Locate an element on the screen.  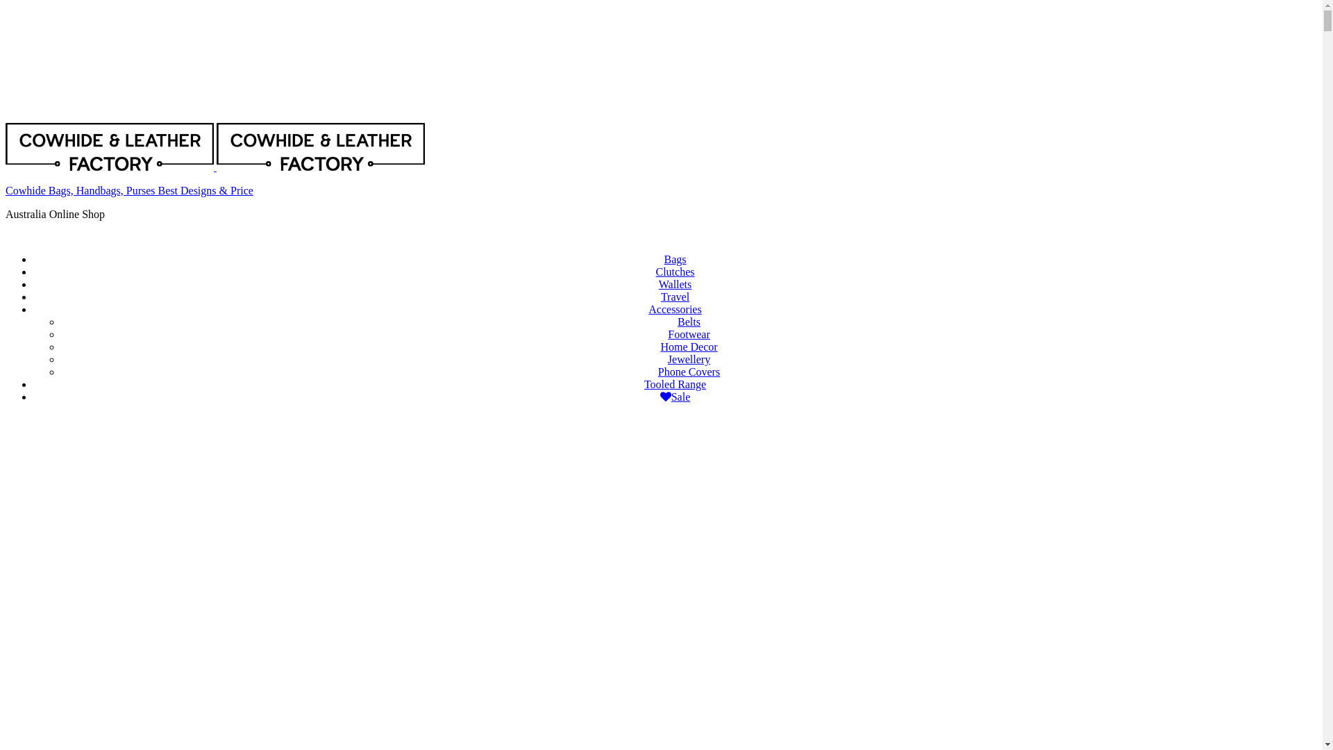
Bags is located at coordinates (675, 260).